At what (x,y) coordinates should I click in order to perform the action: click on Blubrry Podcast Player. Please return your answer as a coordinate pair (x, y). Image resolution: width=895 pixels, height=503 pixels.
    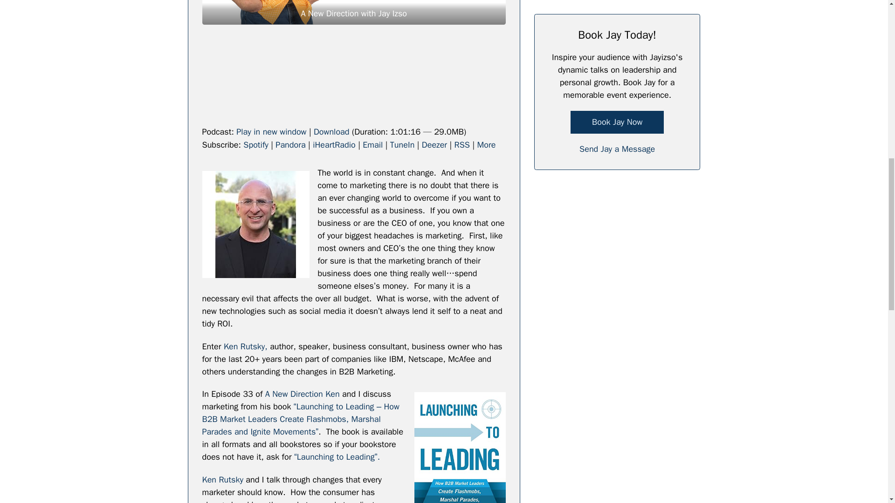
    Looking at the image, I should click on (353, 79).